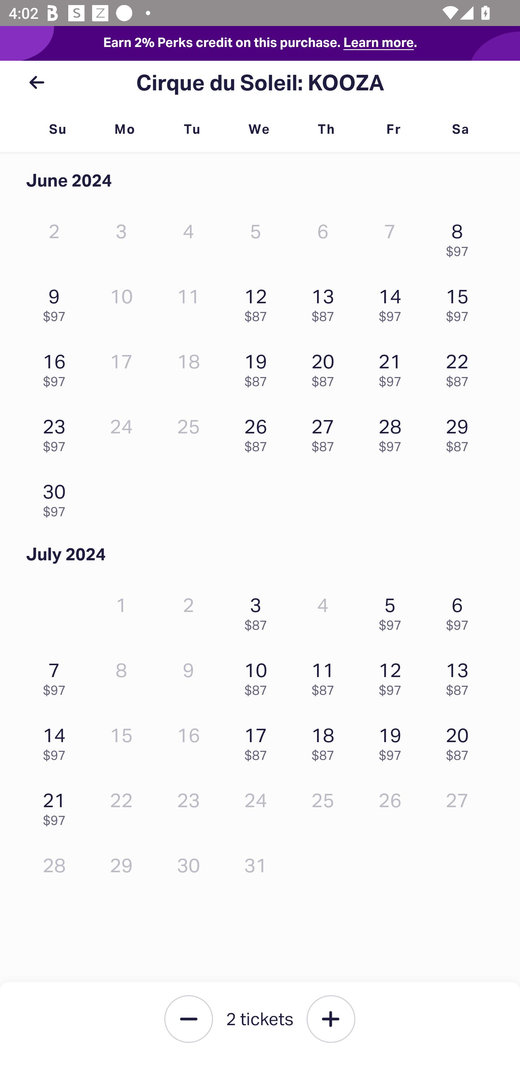 The width and height of the screenshot is (520, 1070). I want to click on 22 $87, so click(460, 367).